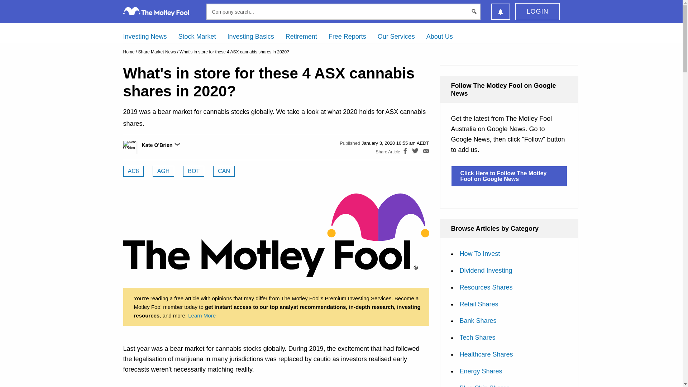 The image size is (688, 387). Describe the element at coordinates (197, 37) in the screenshot. I see `Stock Market` at that location.